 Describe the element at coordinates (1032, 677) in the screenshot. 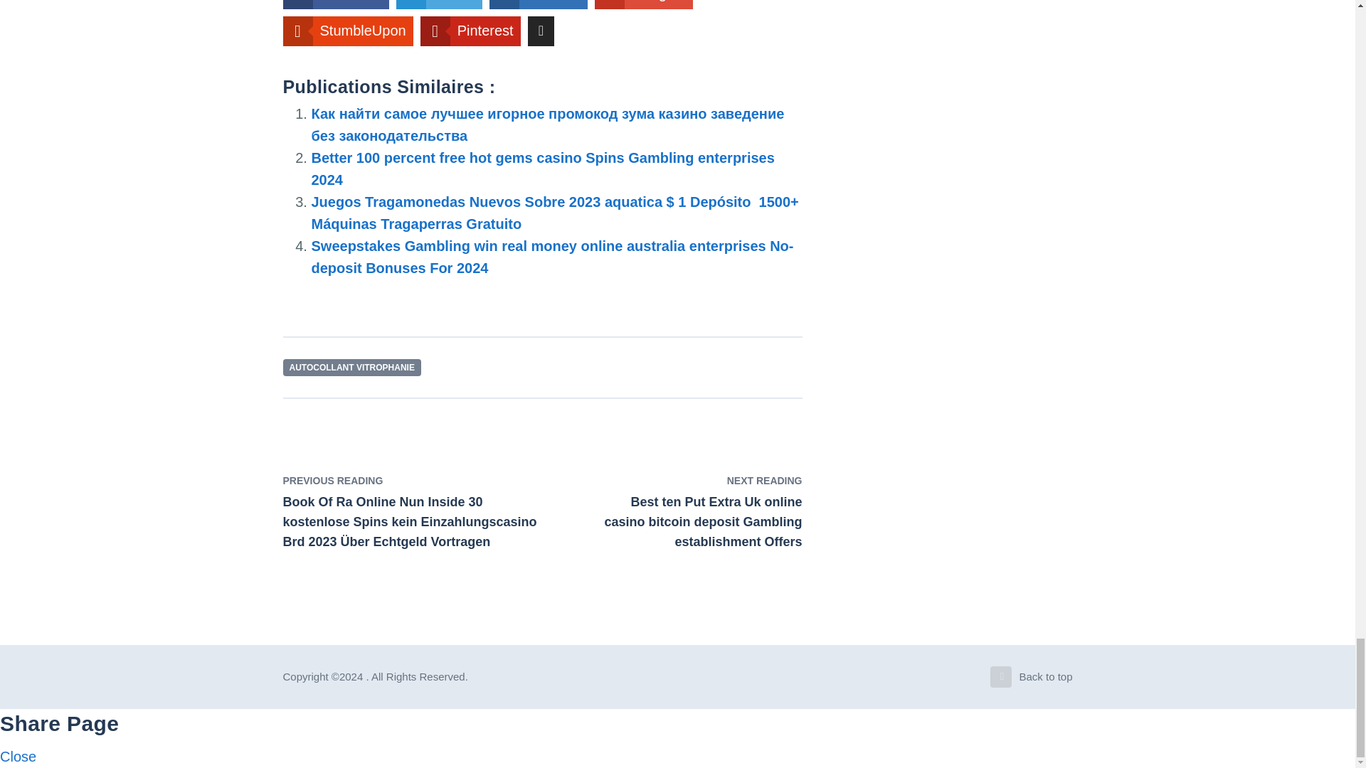

I see `Back to top` at that location.